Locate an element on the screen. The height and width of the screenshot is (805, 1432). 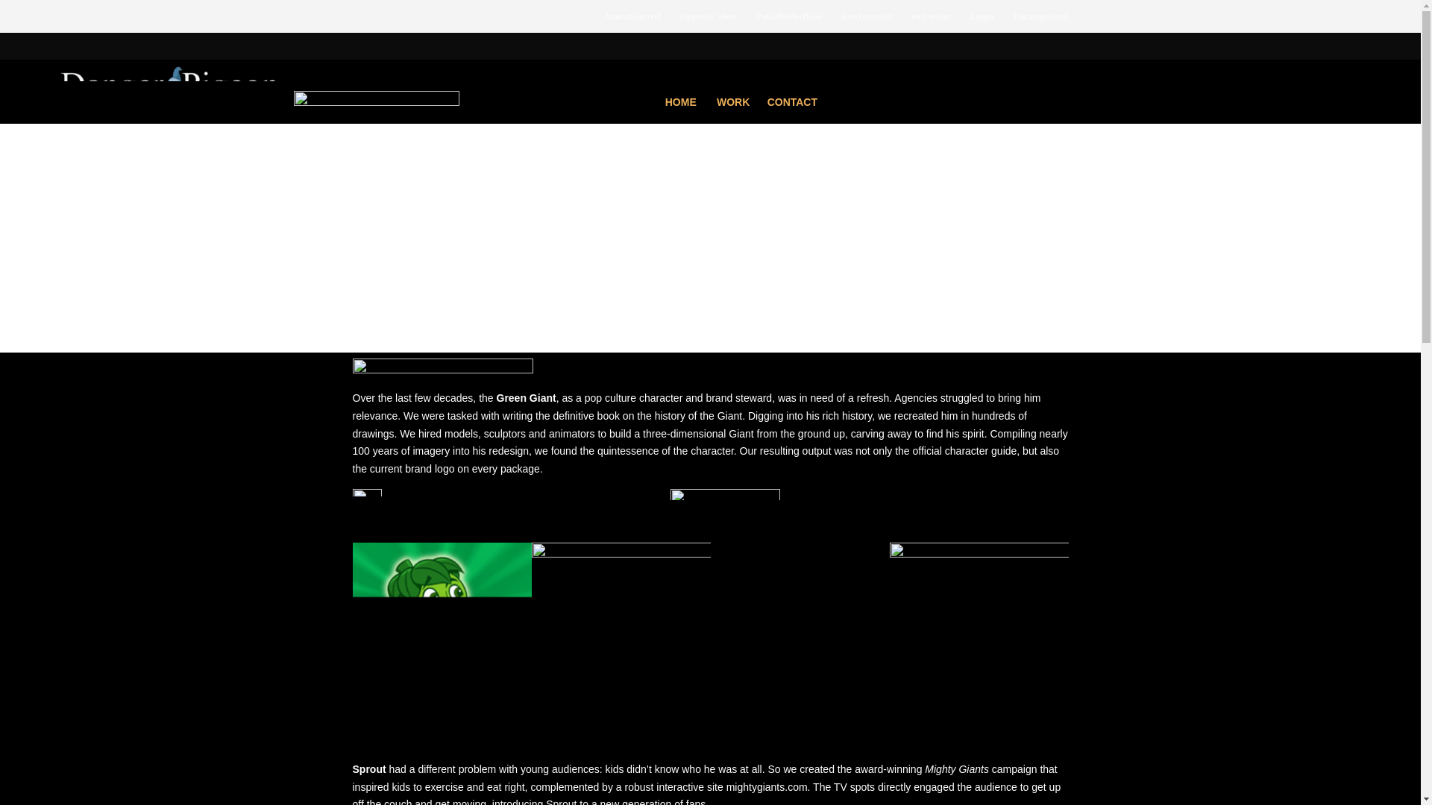
WORK is located at coordinates (732, 101).